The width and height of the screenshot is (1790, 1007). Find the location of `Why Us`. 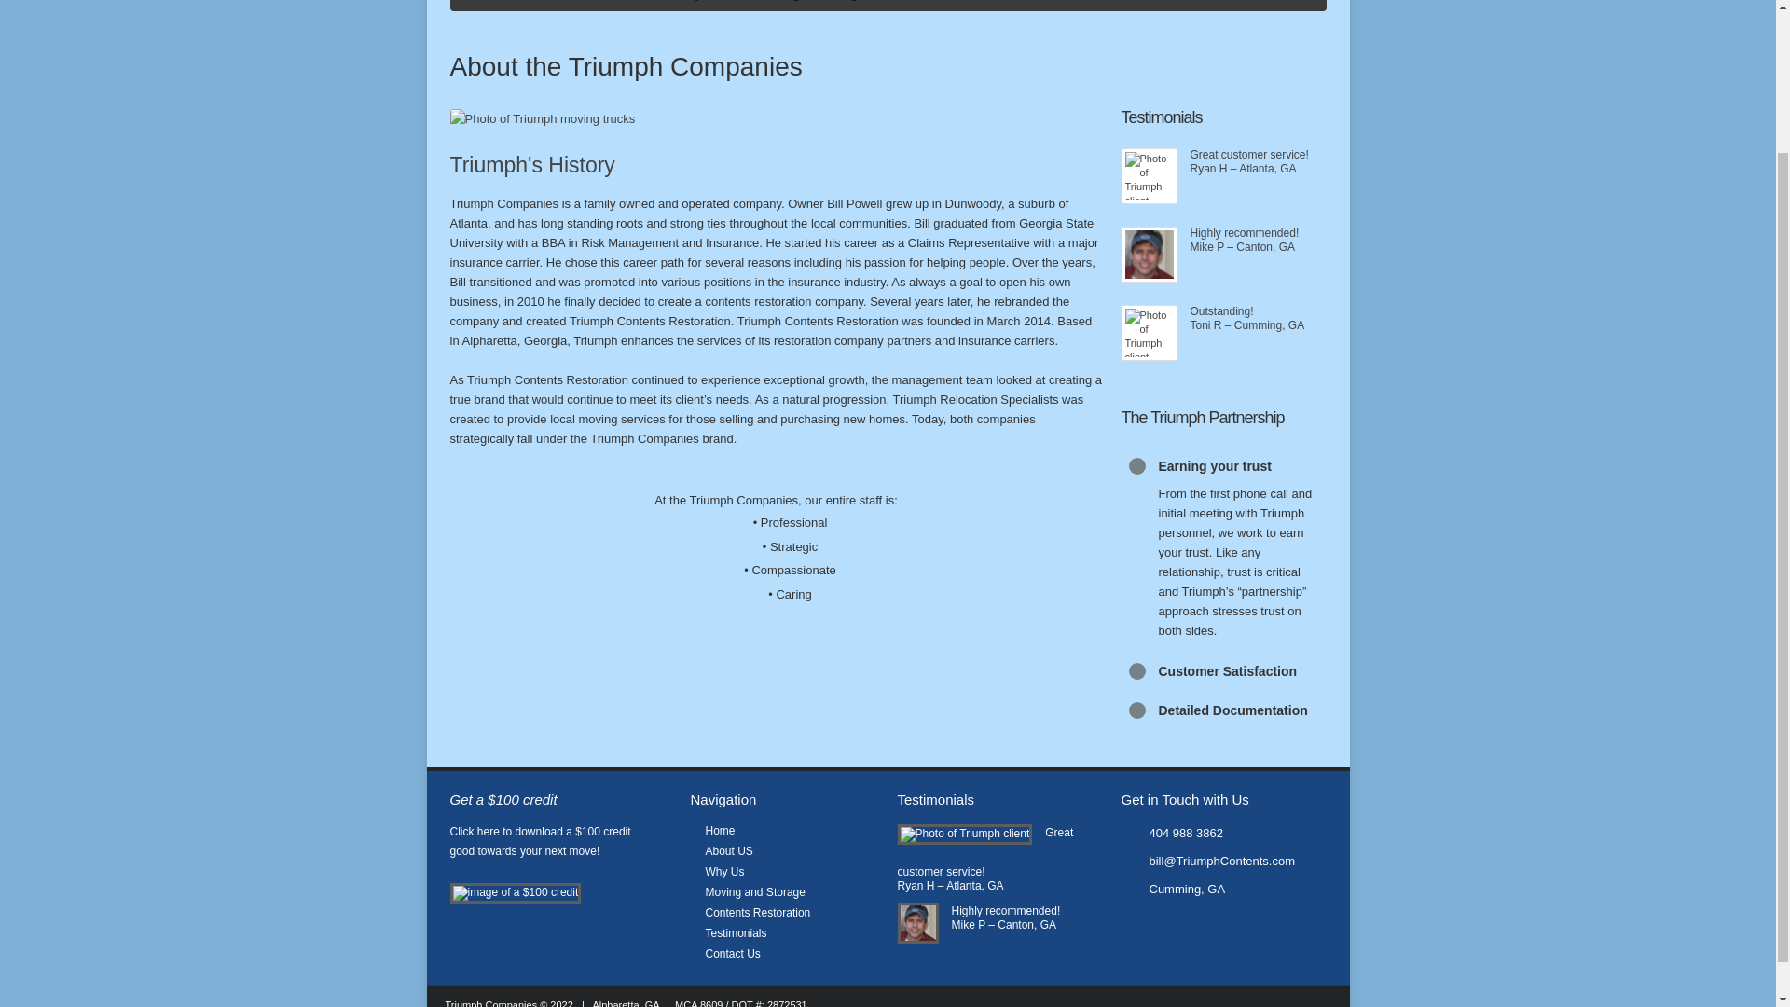

Why Us is located at coordinates (724, 871).